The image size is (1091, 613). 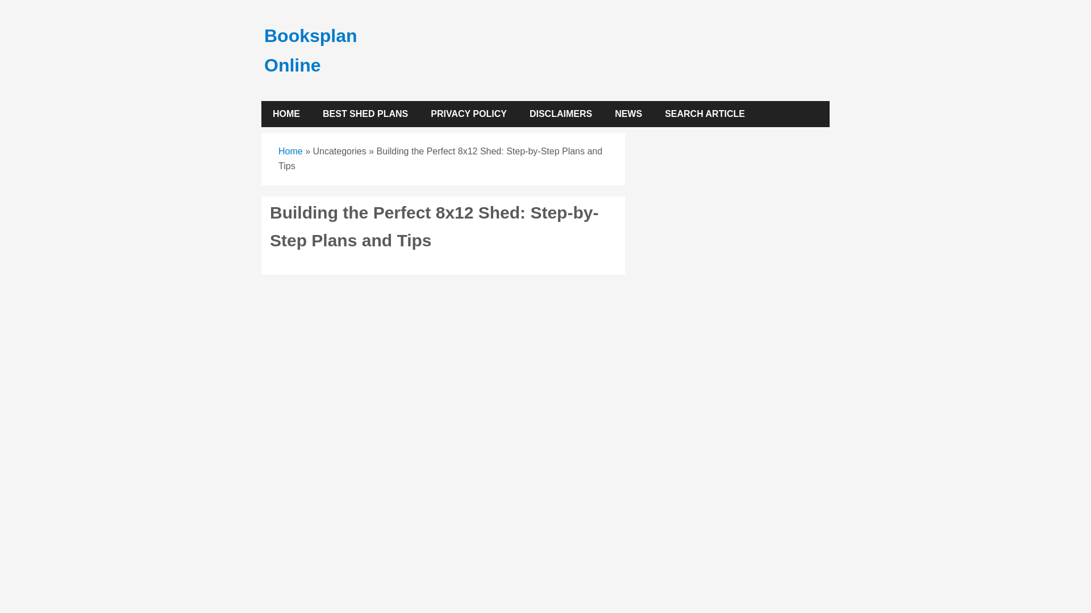 What do you see at coordinates (628, 114) in the screenshot?
I see `NEWS` at bounding box center [628, 114].